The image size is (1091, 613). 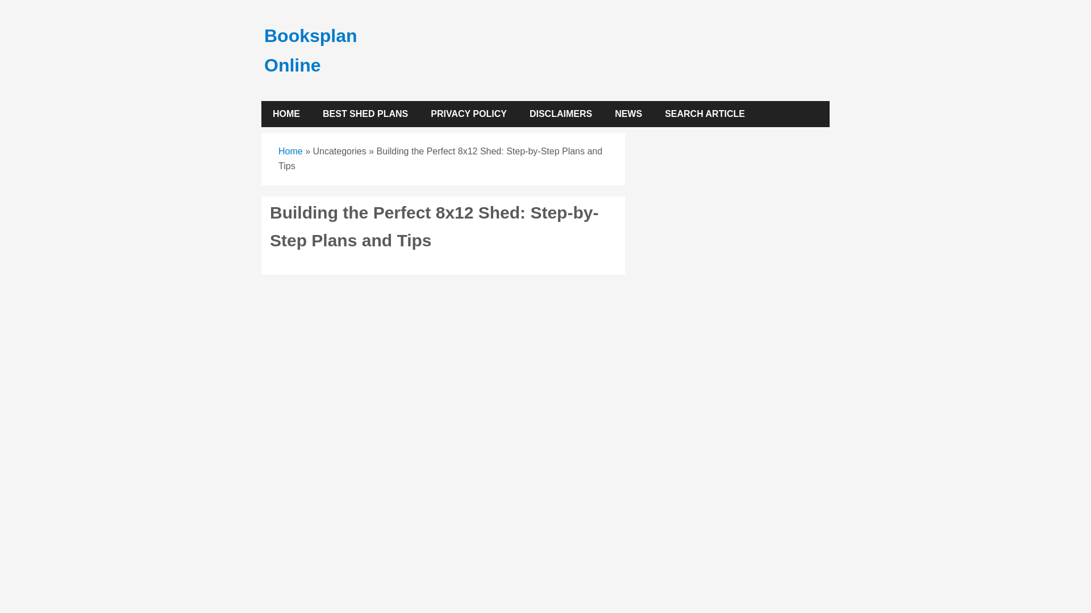 What do you see at coordinates (628, 114) in the screenshot?
I see `NEWS` at bounding box center [628, 114].